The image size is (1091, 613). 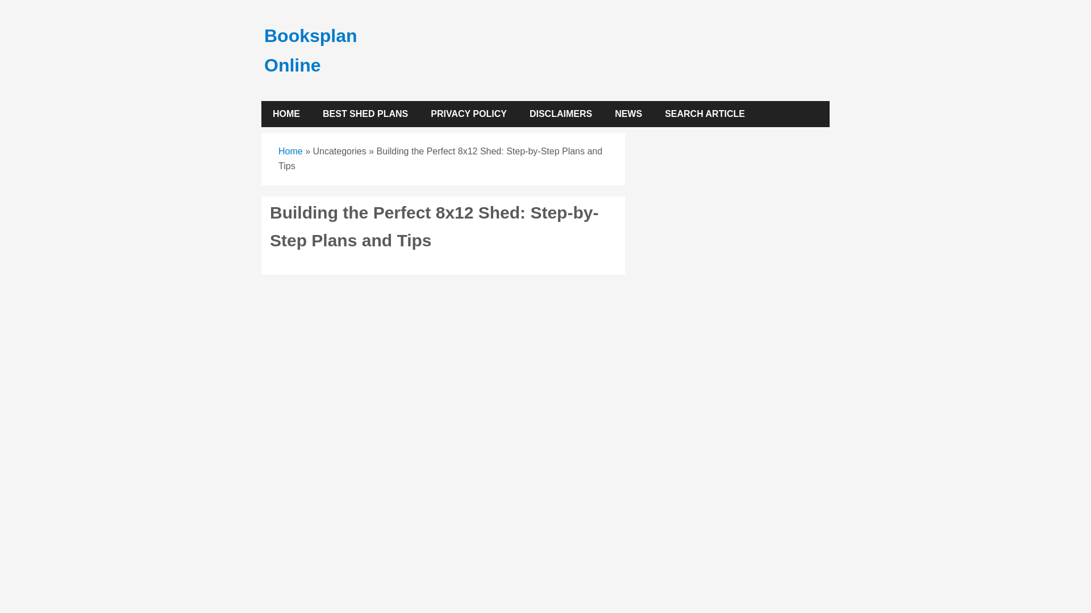 What do you see at coordinates (628, 114) in the screenshot?
I see `NEWS` at bounding box center [628, 114].